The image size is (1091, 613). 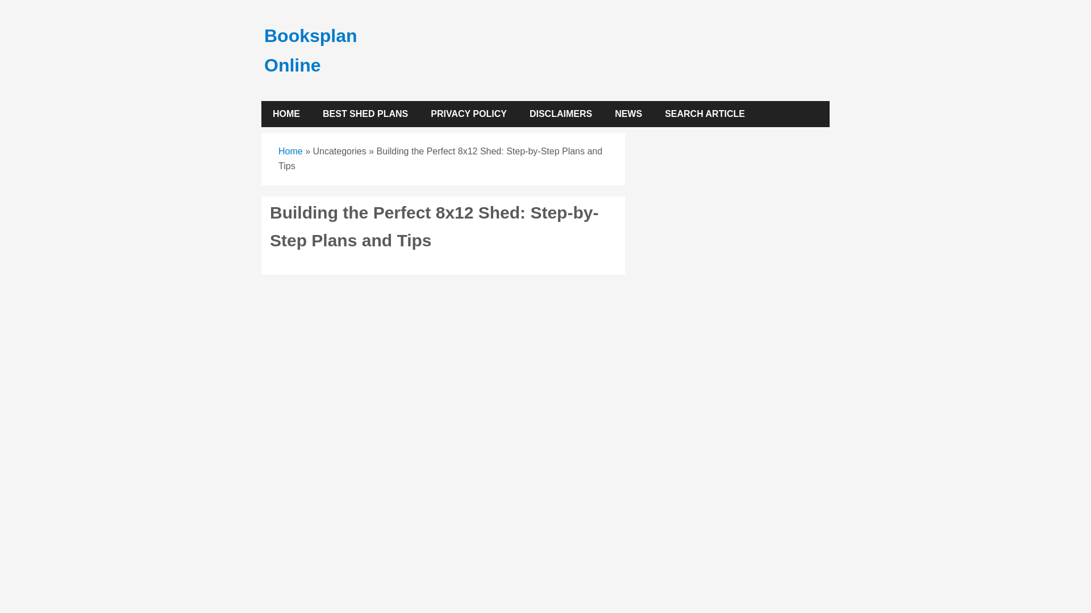 What do you see at coordinates (628, 114) in the screenshot?
I see `NEWS` at bounding box center [628, 114].